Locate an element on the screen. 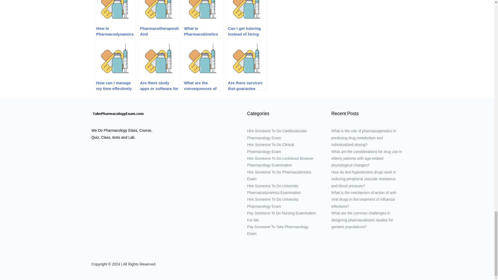 This screenshot has width=498, height=280. Can I get tutoring instead of hiring someone for the exam? is located at coordinates (247, 18).